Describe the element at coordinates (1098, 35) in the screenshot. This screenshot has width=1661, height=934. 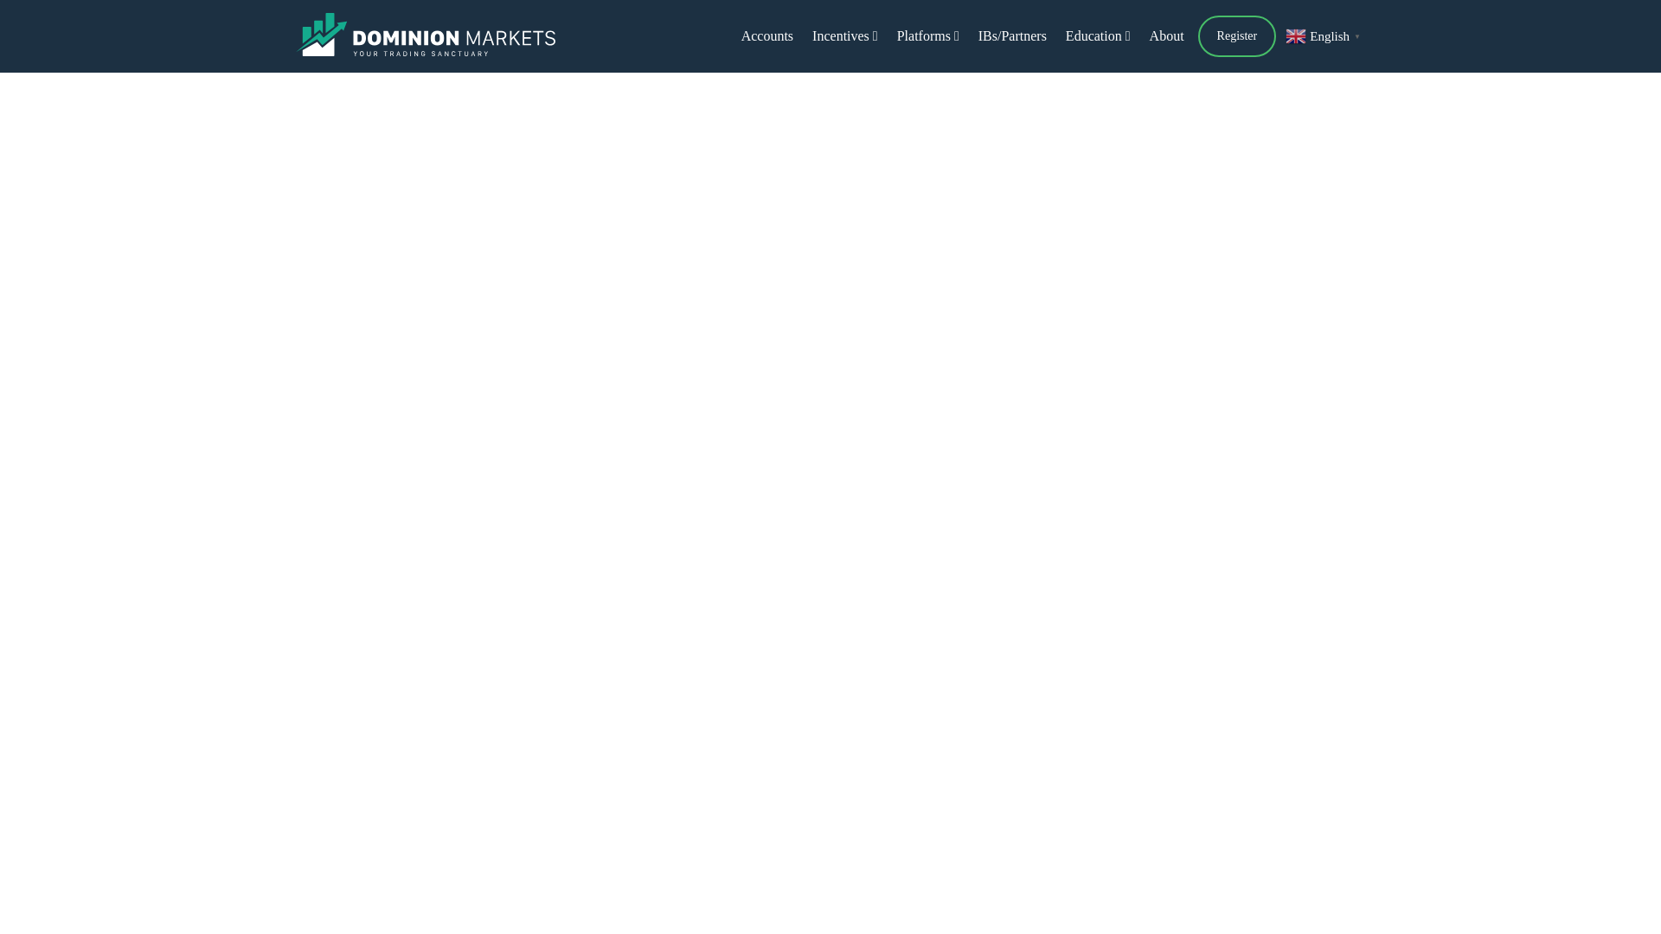
I see `Education` at that location.